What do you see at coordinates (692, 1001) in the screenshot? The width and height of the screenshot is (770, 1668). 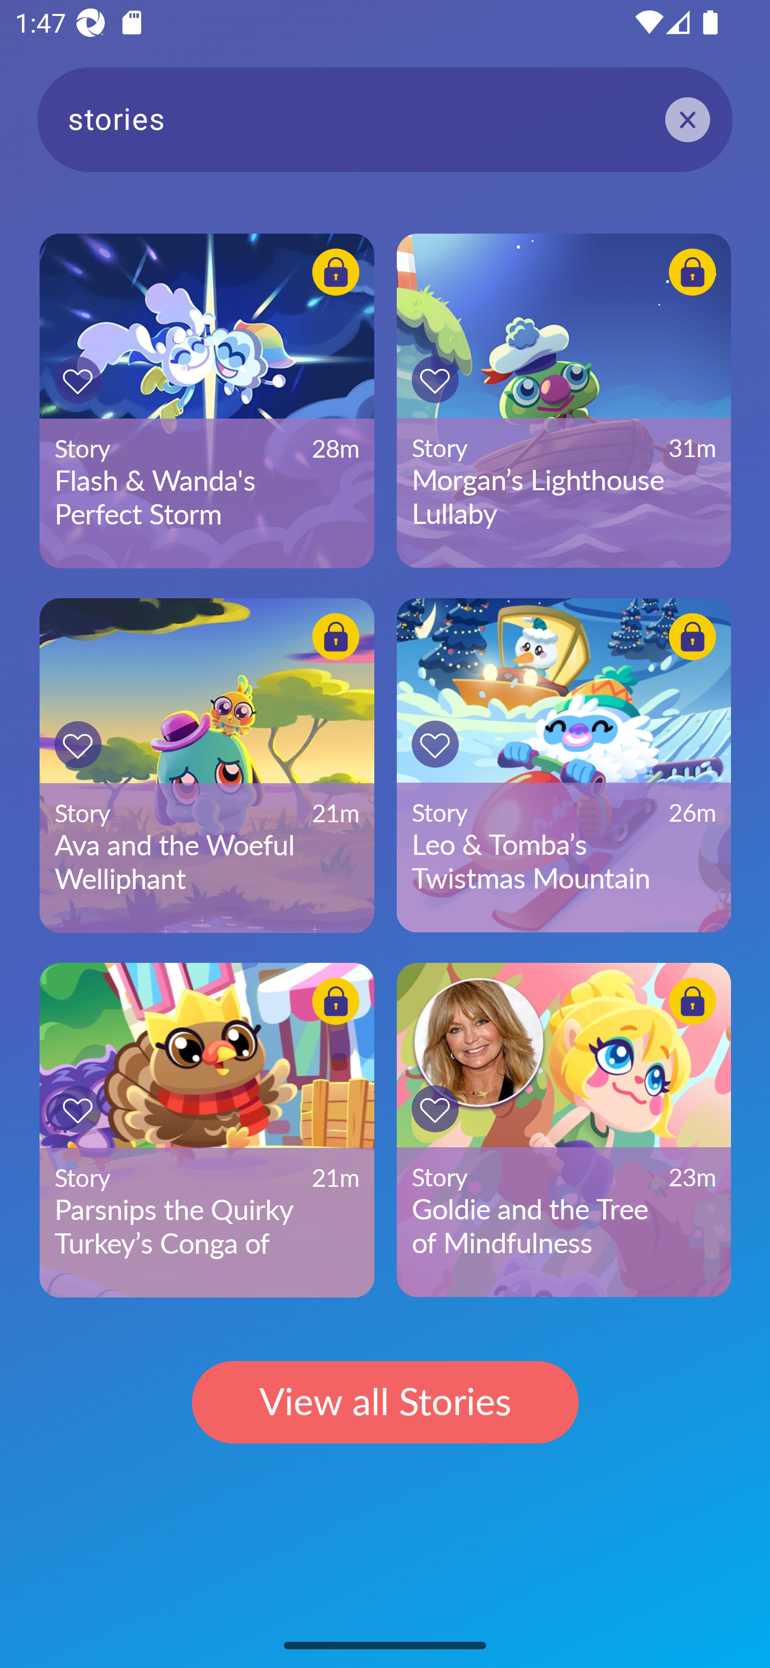 I see `Button` at bounding box center [692, 1001].